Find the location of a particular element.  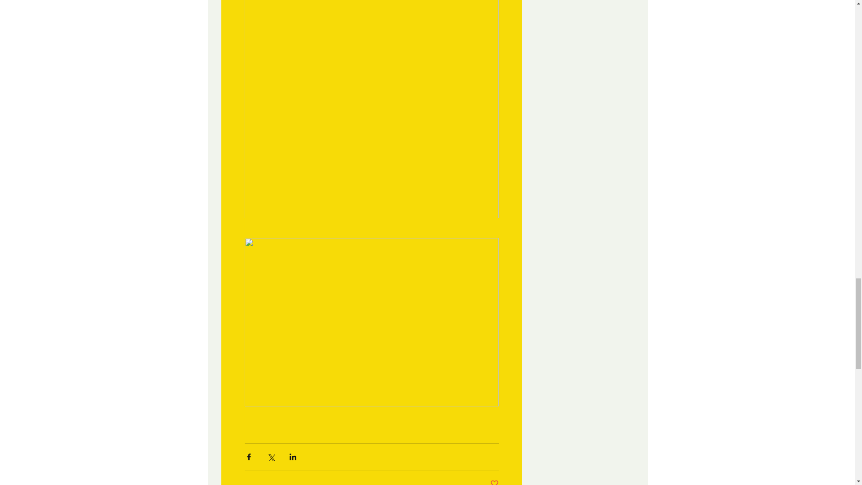

Post not marked as liked is located at coordinates (495, 482).